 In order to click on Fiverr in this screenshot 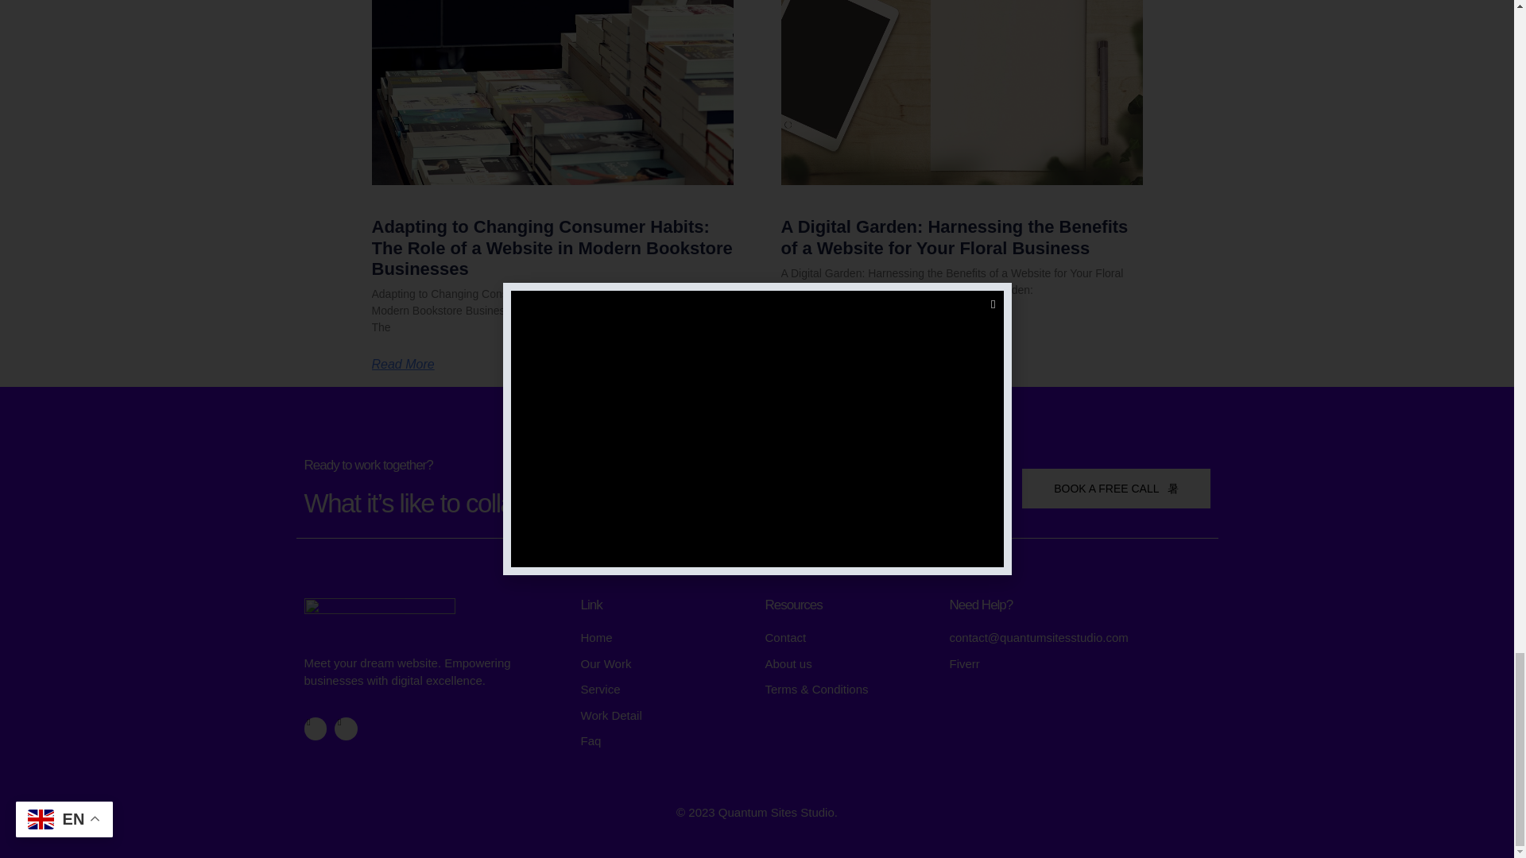, I will do `click(1079, 664)`.